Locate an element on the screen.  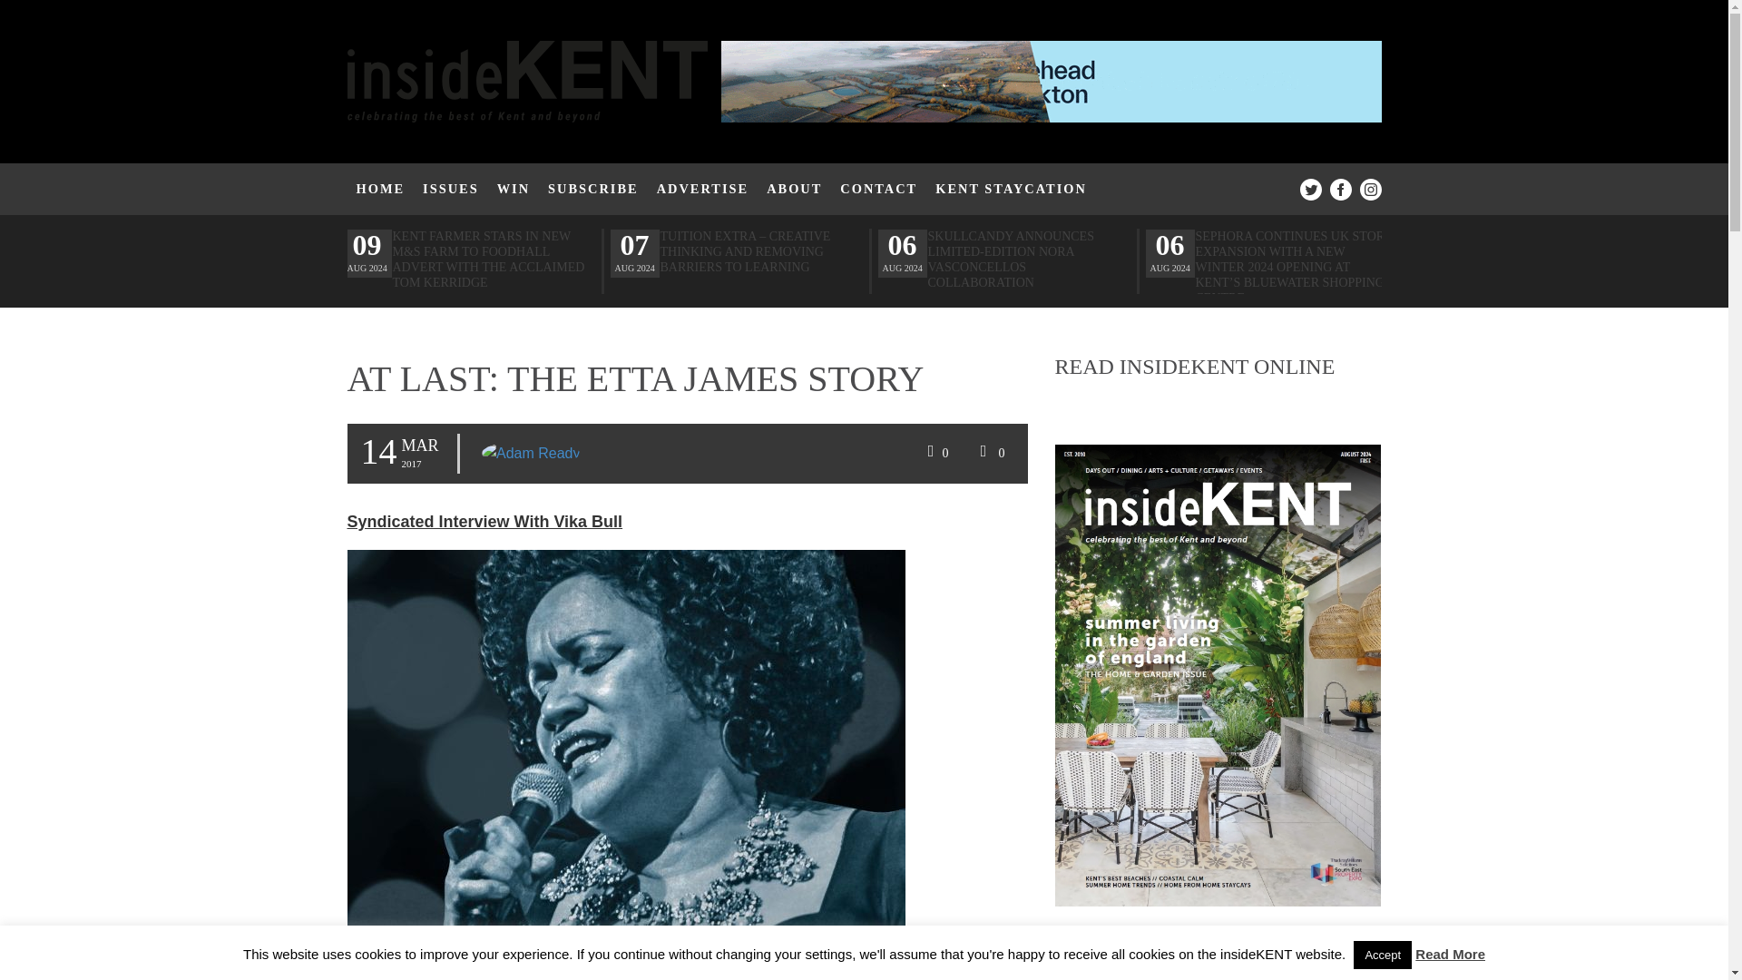
HOME is located at coordinates (380, 189).